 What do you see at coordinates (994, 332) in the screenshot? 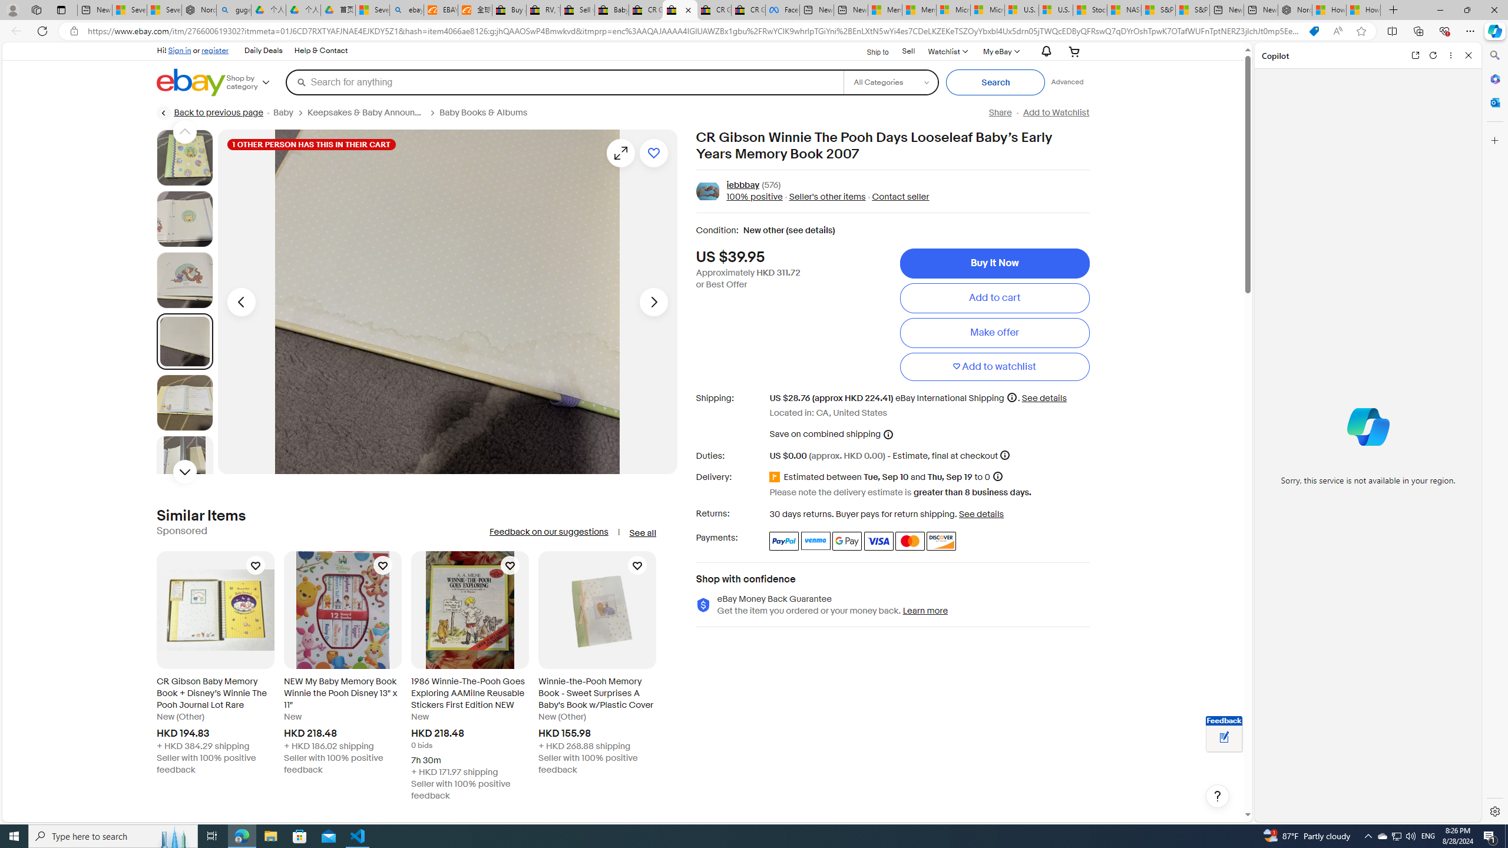
I see `Make offer` at bounding box center [994, 332].